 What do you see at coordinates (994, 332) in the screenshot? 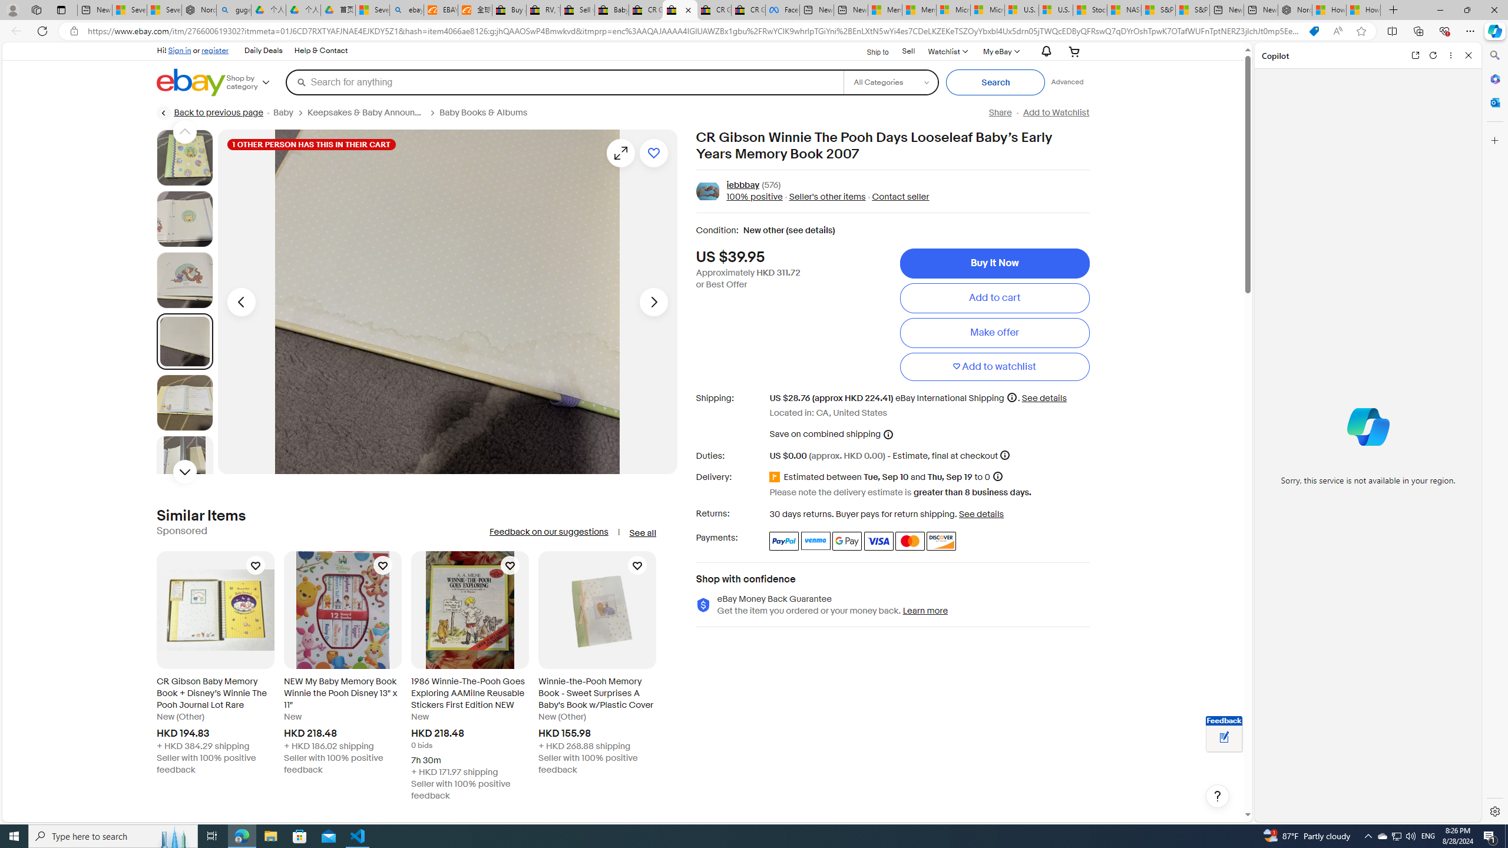
I see `Make offer` at bounding box center [994, 332].